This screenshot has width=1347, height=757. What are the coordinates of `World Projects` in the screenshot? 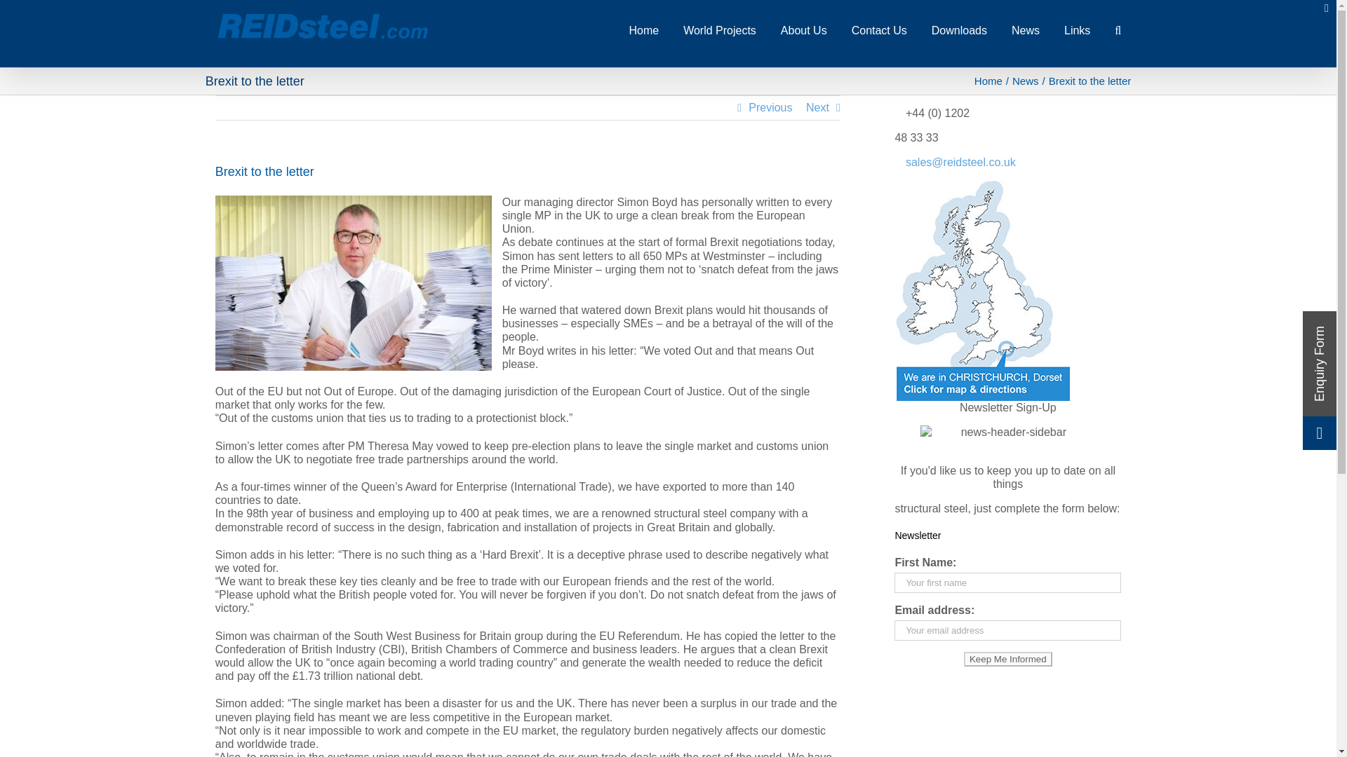 It's located at (719, 29).